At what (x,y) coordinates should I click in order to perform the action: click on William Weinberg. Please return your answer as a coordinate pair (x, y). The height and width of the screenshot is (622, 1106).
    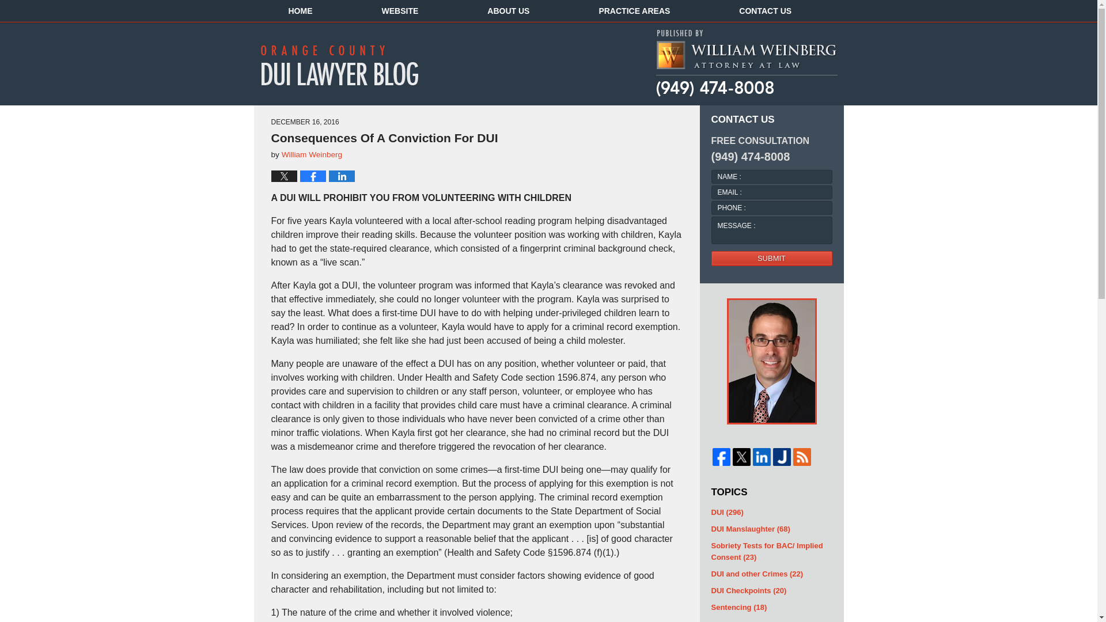
    Looking at the image, I should click on (312, 154).